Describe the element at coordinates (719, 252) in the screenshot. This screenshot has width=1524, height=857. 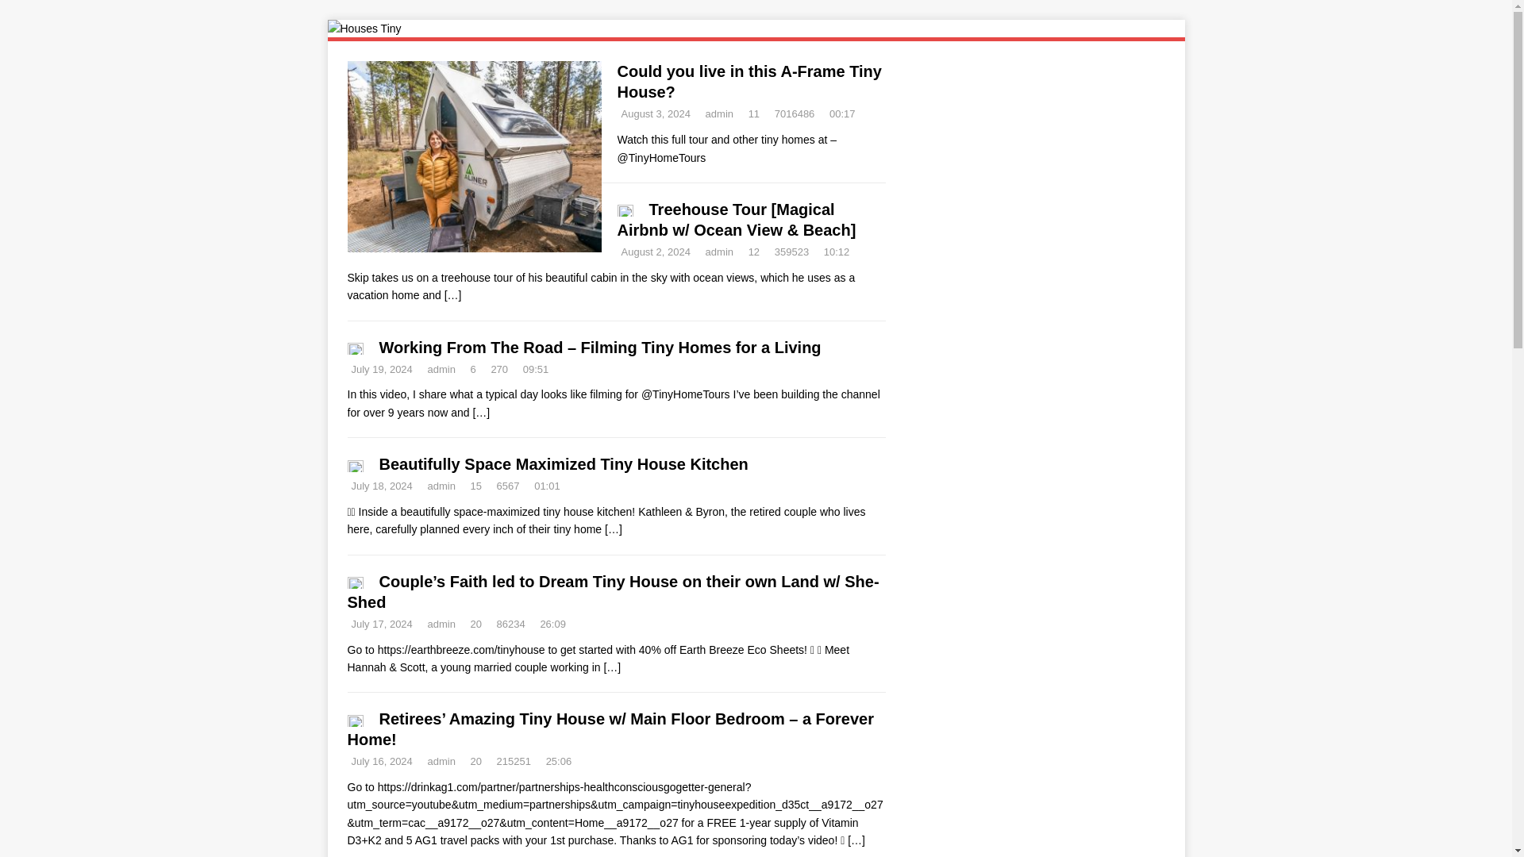
I see `admin` at that location.